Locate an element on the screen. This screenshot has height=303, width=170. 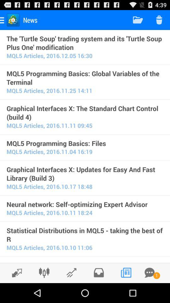
tap the the turtle soup item is located at coordinates (85, 43).